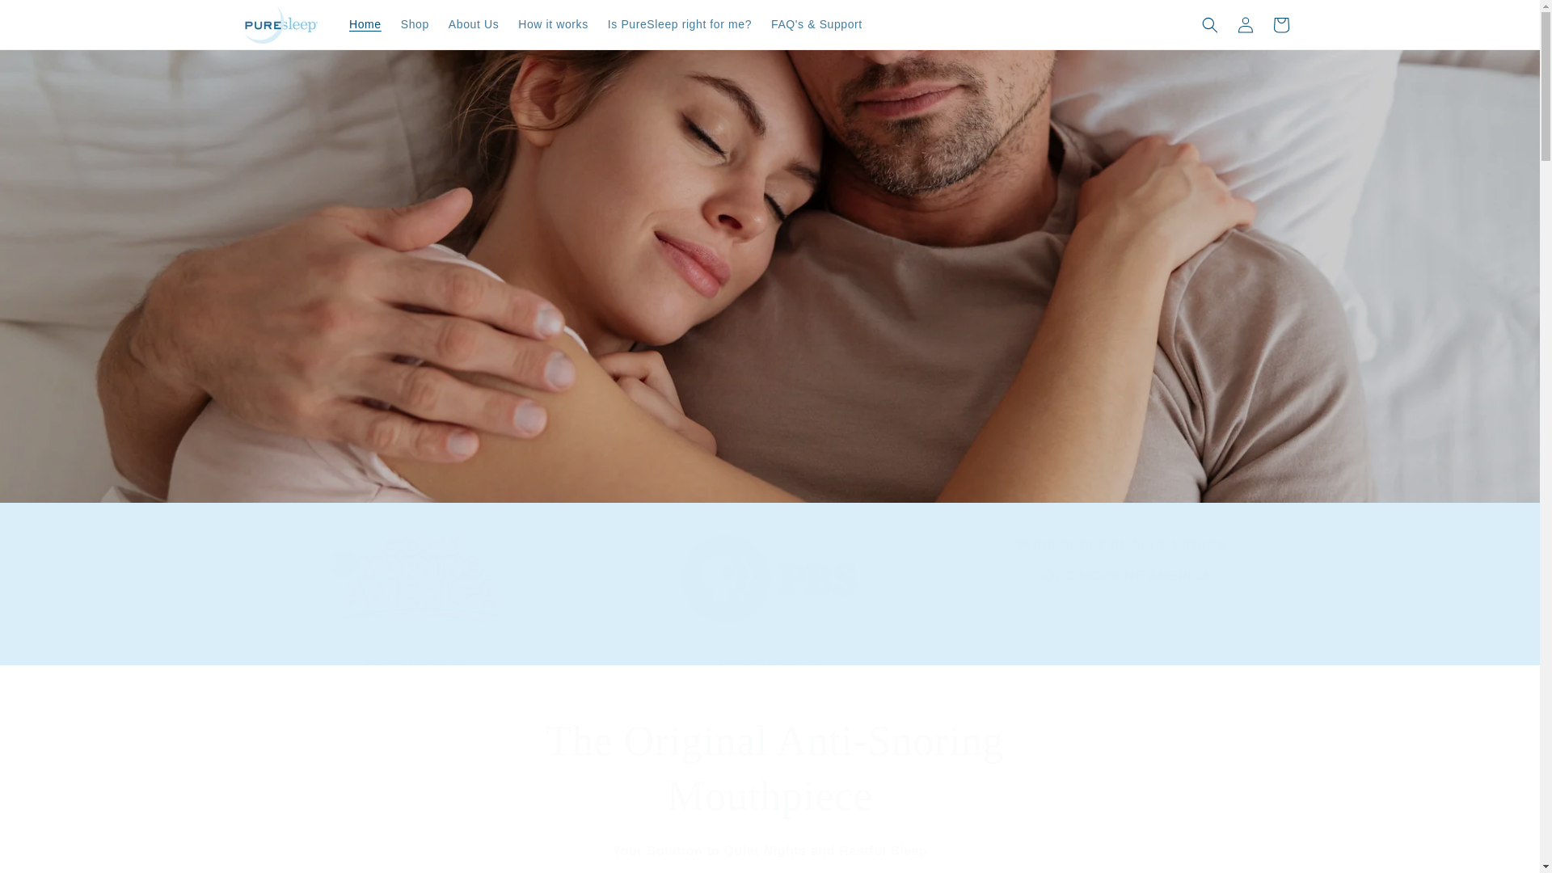  What do you see at coordinates (770, 365) in the screenshot?
I see `How it works` at bounding box center [770, 365].